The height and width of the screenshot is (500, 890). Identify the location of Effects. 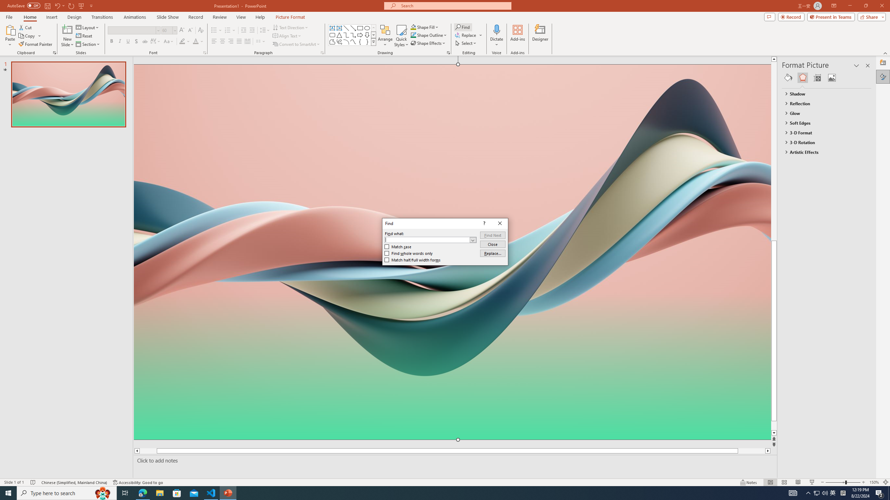
(802, 78).